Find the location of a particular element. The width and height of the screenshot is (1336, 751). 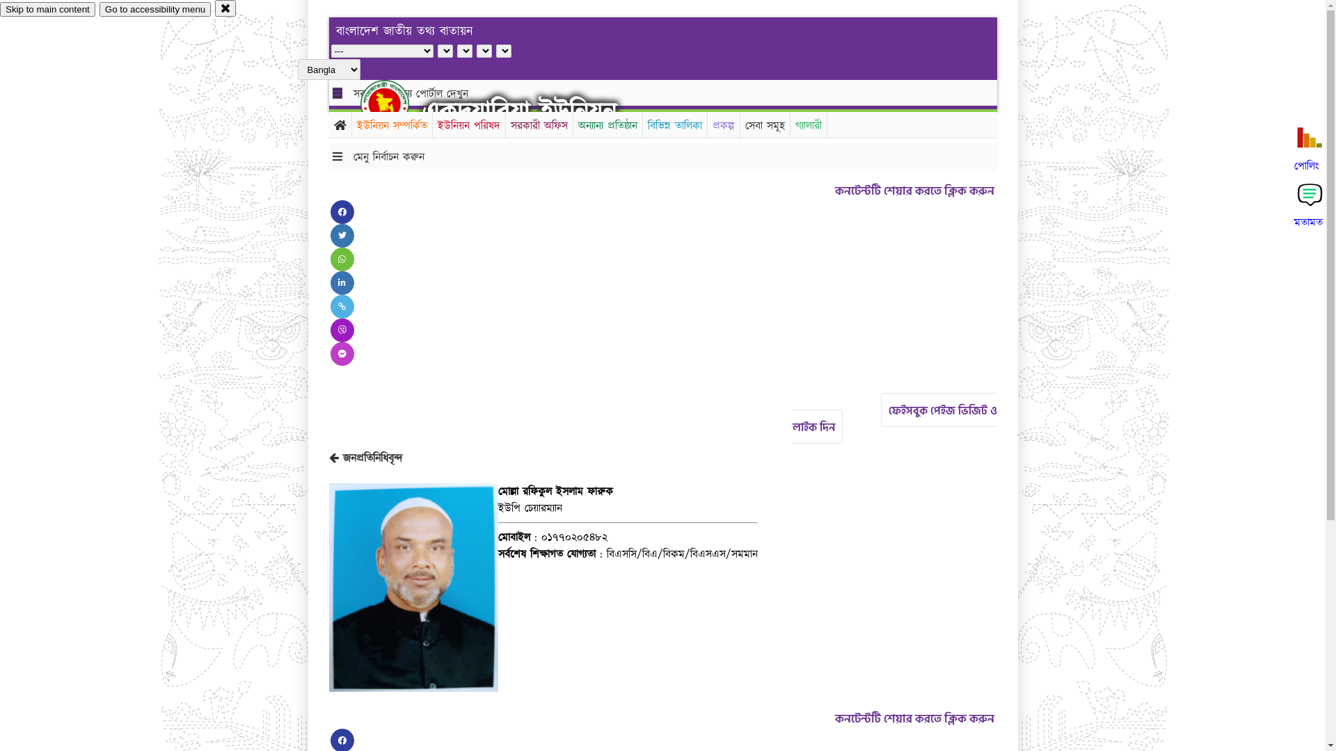

Go to accessibility menu is located at coordinates (155, 10).